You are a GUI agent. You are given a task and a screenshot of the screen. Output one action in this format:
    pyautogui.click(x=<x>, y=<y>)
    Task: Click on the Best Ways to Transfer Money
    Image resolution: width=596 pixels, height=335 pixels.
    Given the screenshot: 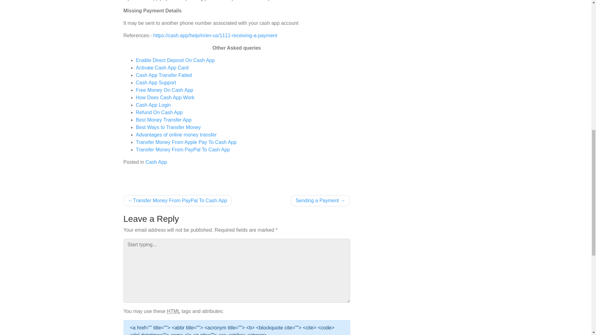 What is the action you would take?
    pyautogui.click(x=168, y=127)
    